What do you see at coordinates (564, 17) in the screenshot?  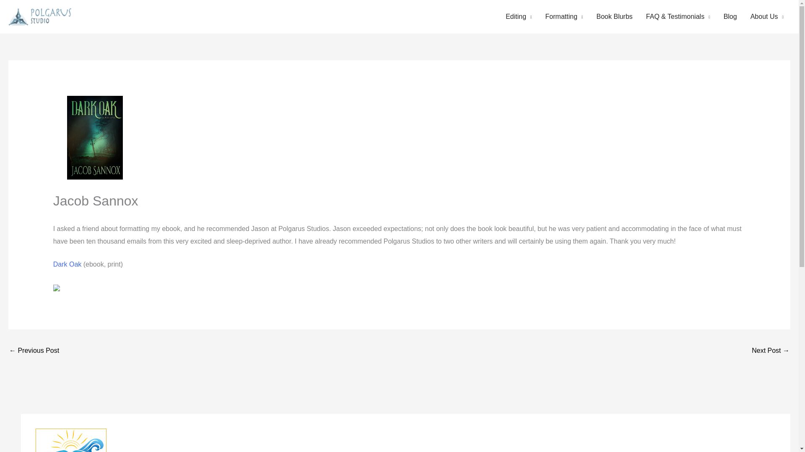 I see `Formatting` at bounding box center [564, 17].